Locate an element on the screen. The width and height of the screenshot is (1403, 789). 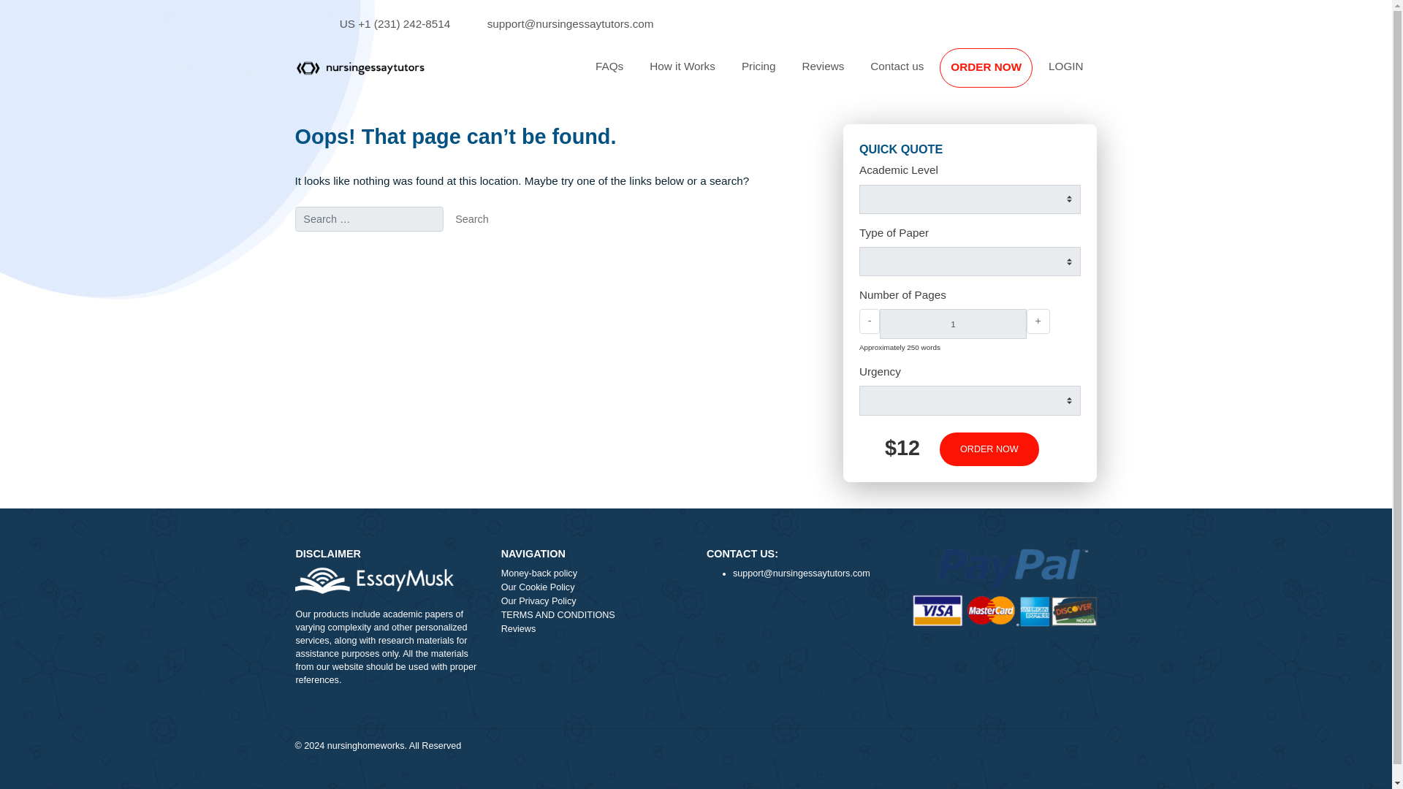
Pricing is located at coordinates (843, 74).